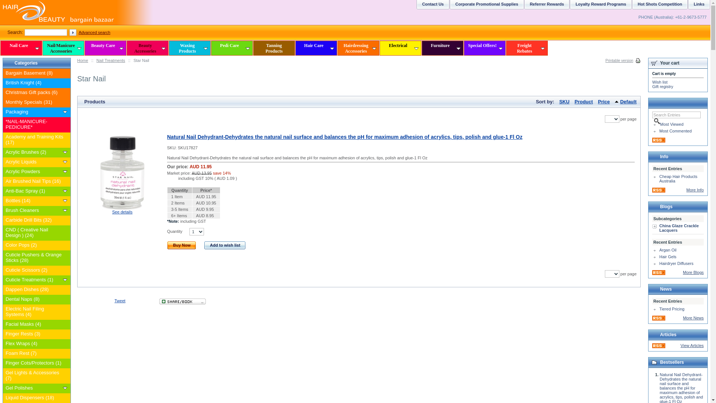 The image size is (716, 403). What do you see at coordinates (600, 7) in the screenshot?
I see `Loyalty Reward Programs` at bounding box center [600, 7].